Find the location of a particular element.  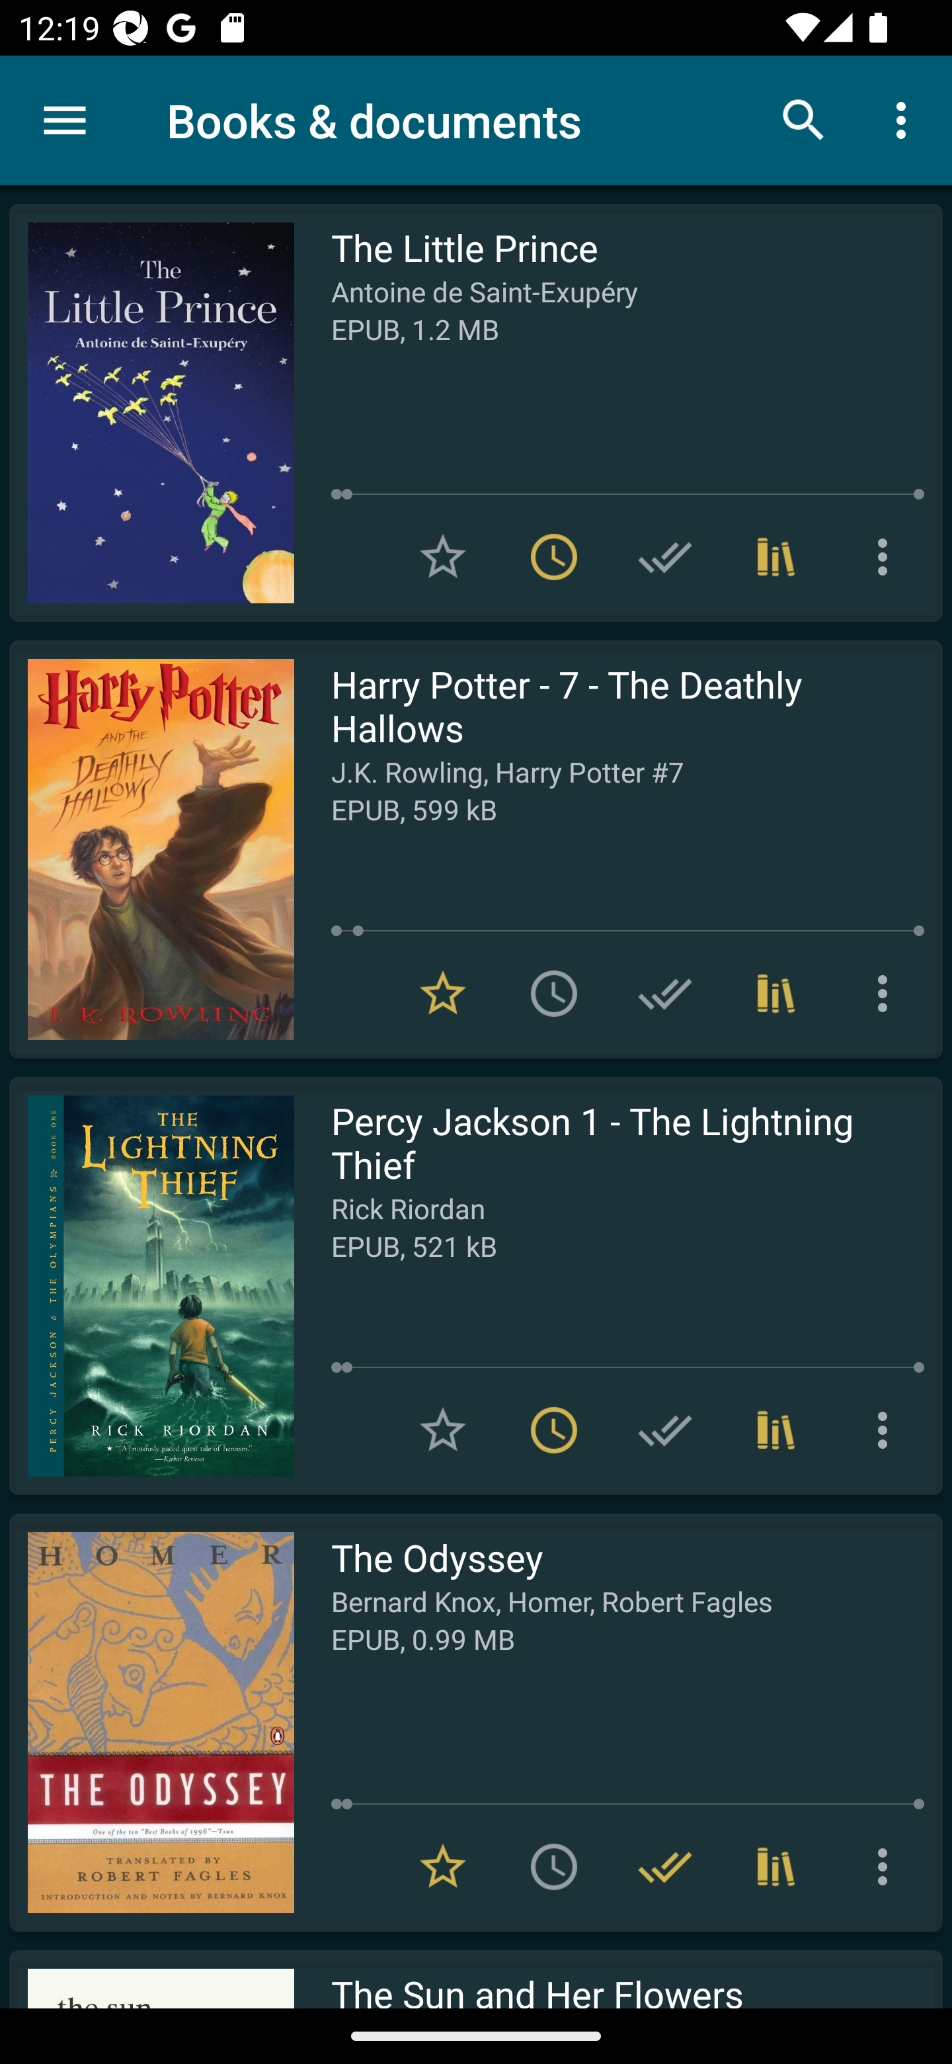

Remove from Favorites is located at coordinates (443, 992).